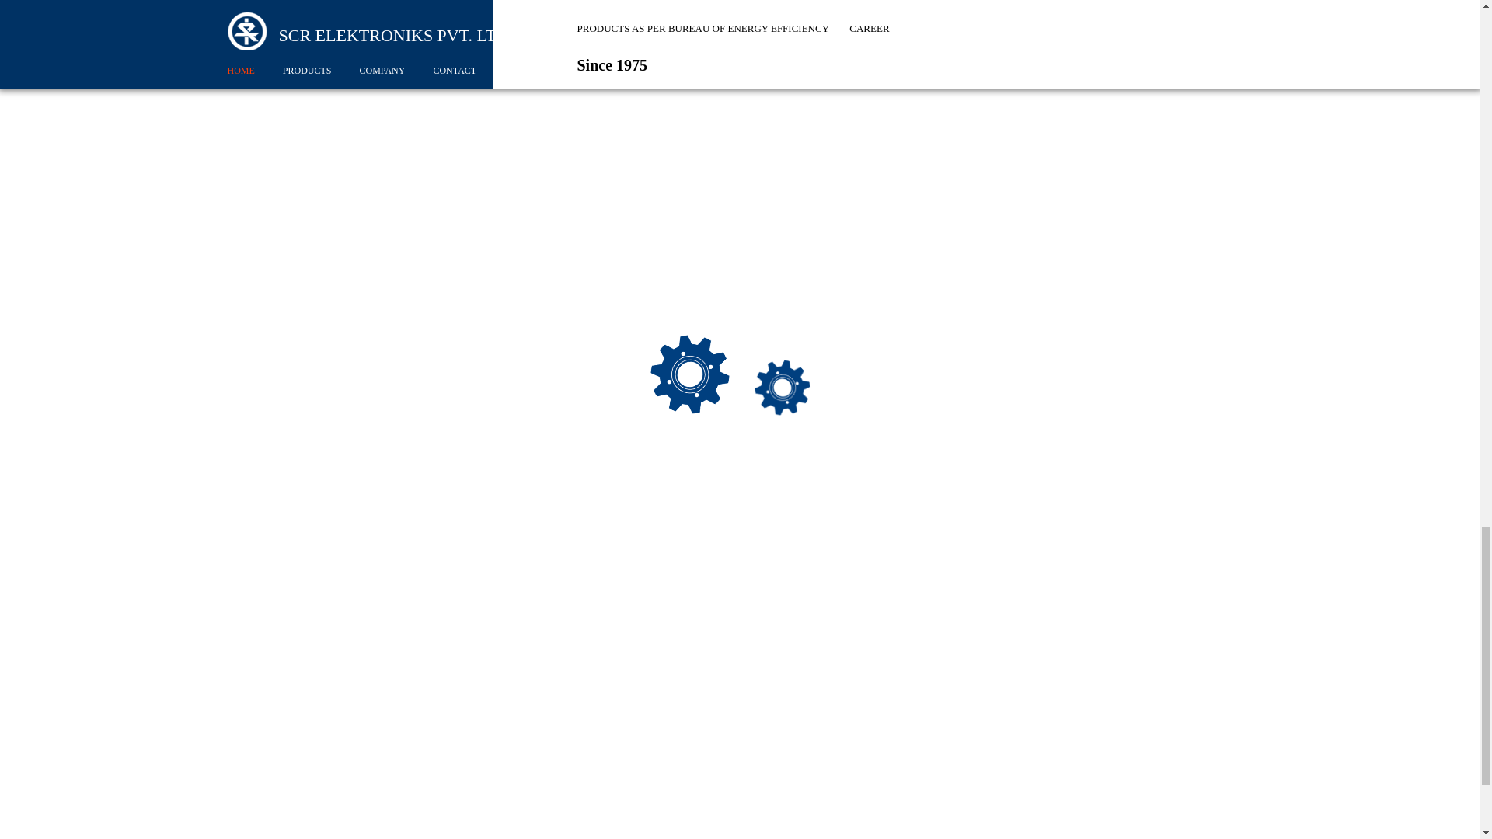 This screenshot has height=839, width=1492. I want to click on ELECRAMA 2012 event gallery, so click(1133, 190).